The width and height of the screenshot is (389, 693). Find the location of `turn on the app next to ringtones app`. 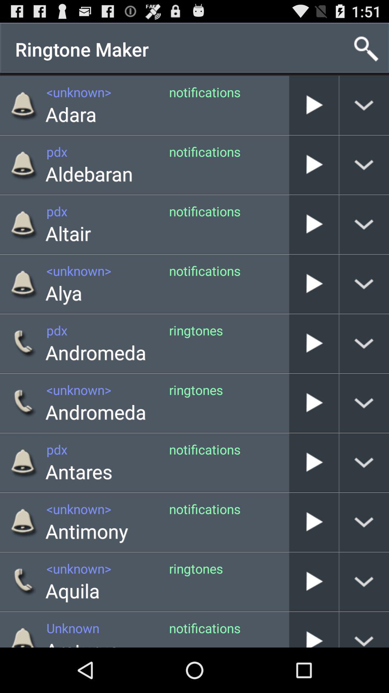

turn on the app next to ringtones app is located at coordinates (289, 344).